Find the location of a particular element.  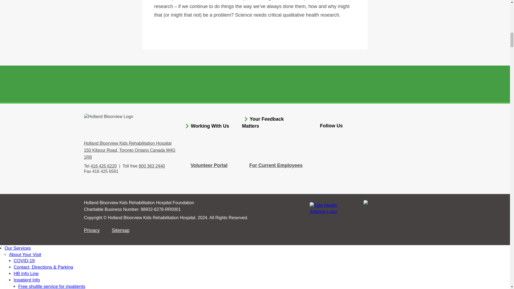

Facebook is located at coordinates (326, 137).